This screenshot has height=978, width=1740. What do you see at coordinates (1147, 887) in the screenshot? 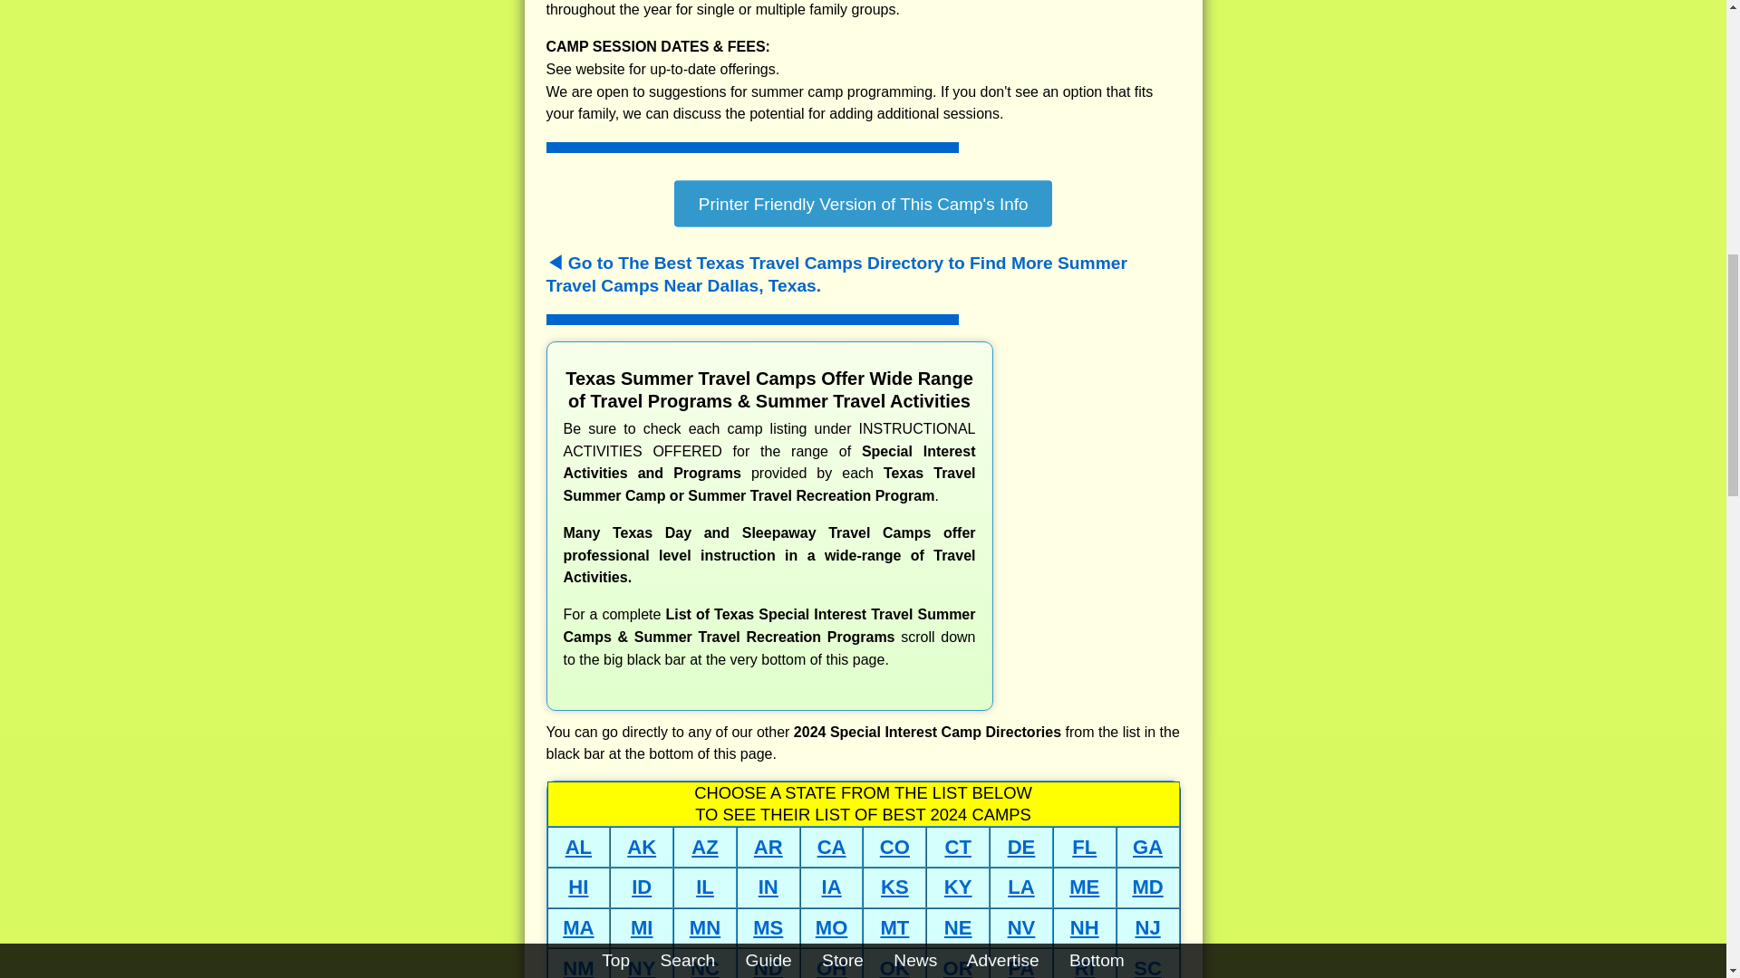
I see `MD` at bounding box center [1147, 887].